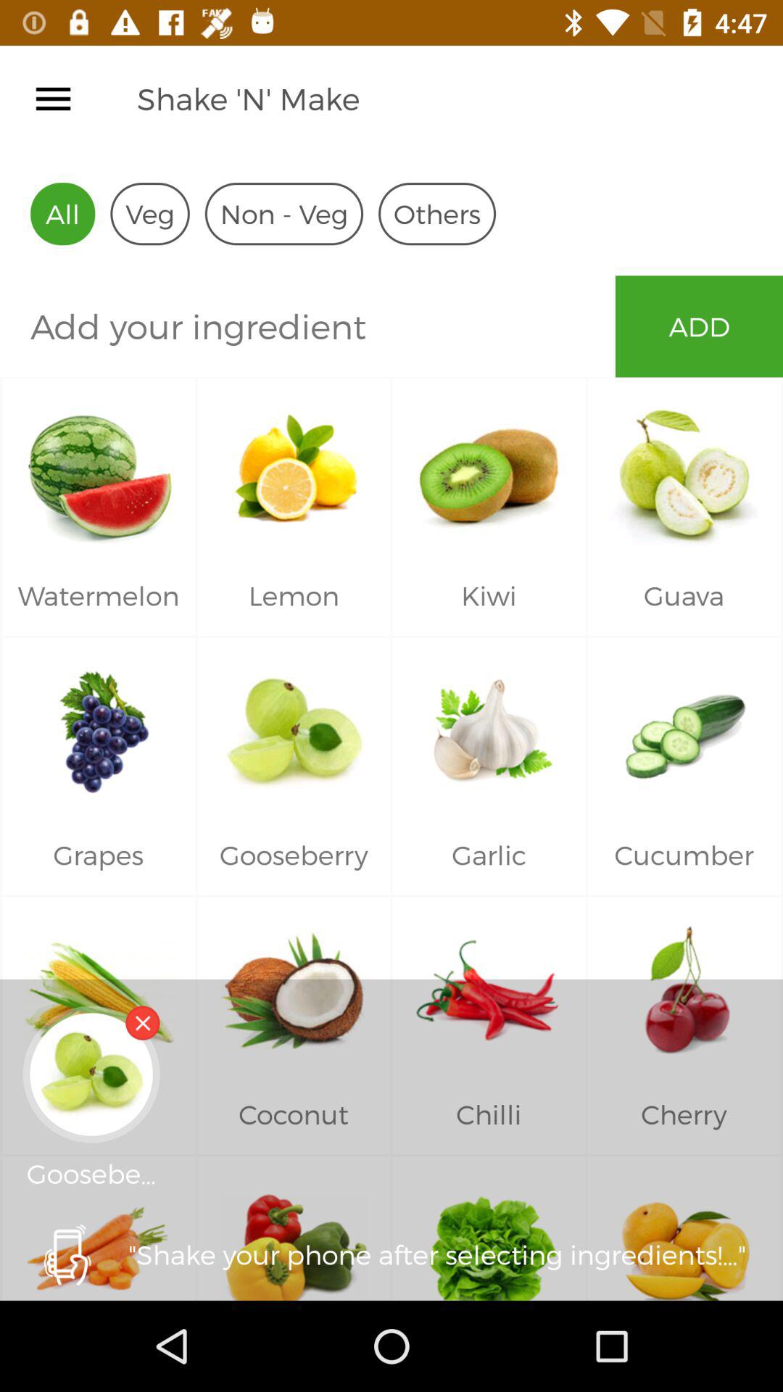  I want to click on select ingredient, so click(307, 326).